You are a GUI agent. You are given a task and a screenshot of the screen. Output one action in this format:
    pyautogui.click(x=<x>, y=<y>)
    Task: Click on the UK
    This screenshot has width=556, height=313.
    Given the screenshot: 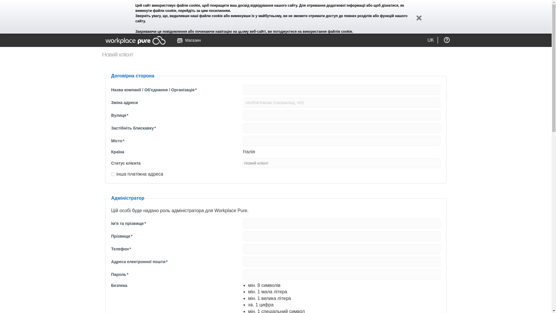 What is the action you would take?
    pyautogui.click(x=430, y=38)
    